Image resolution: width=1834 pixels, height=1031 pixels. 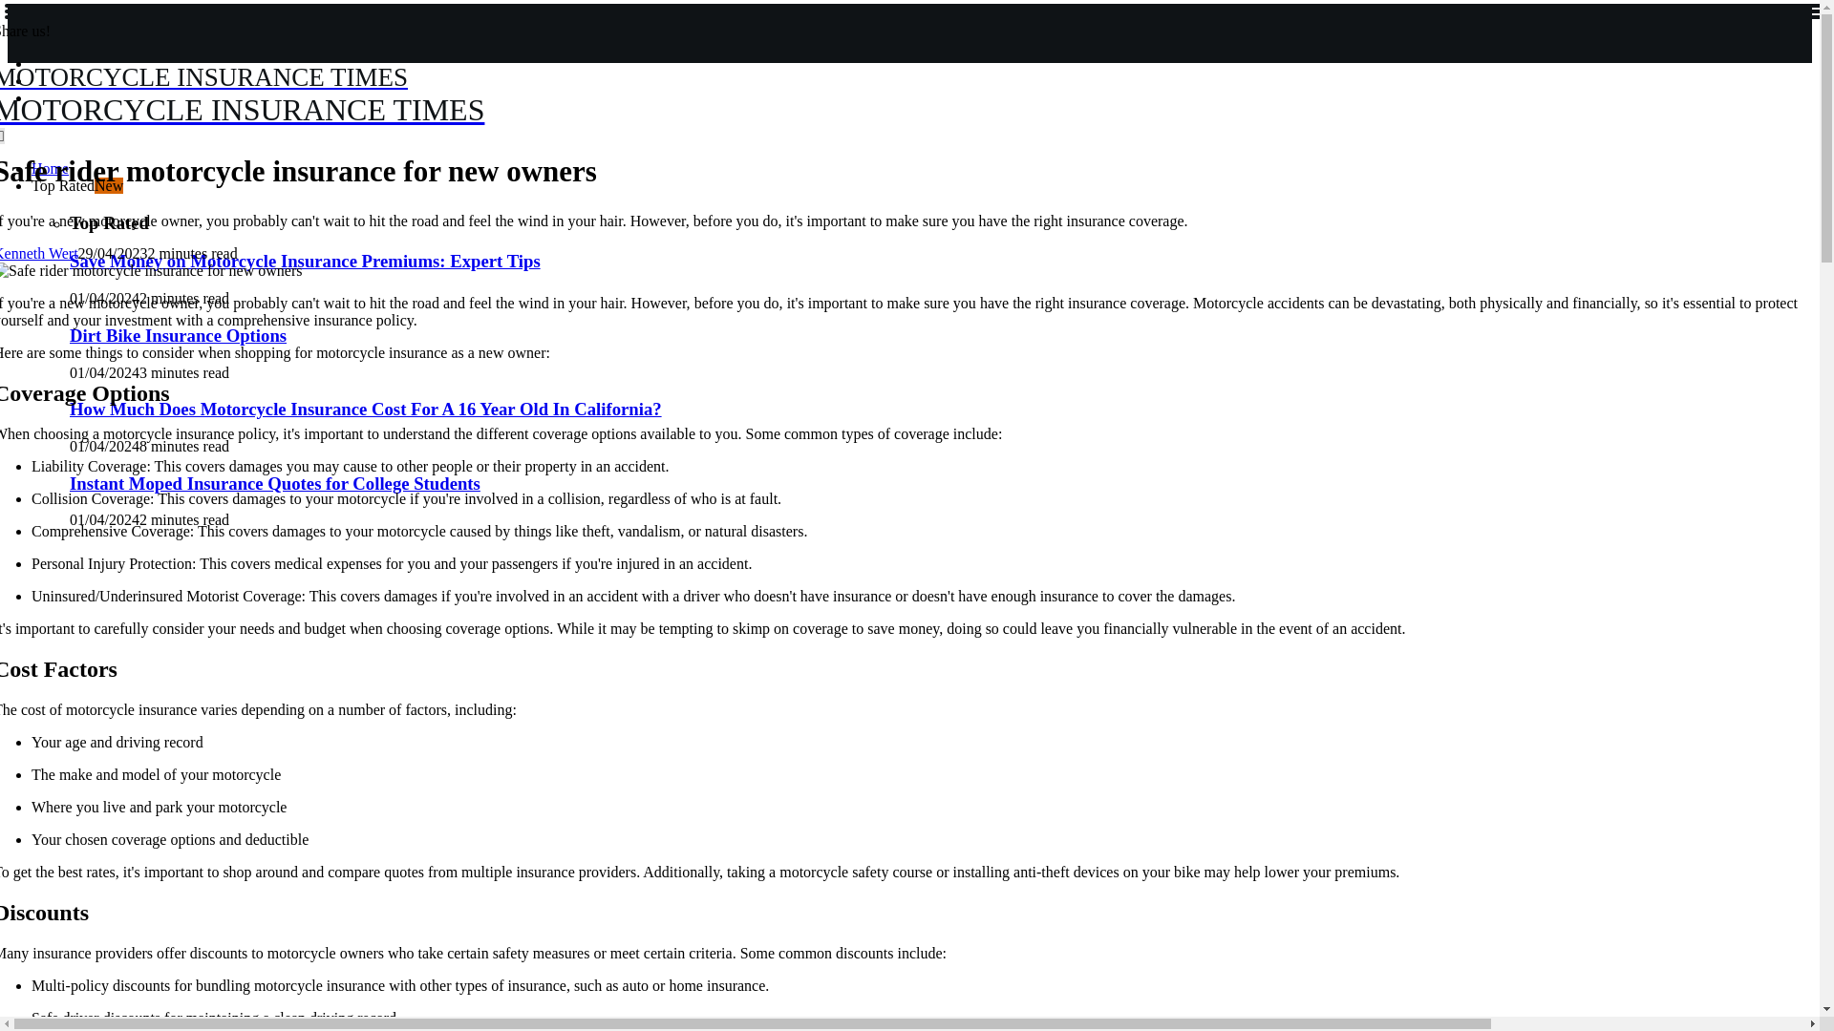 I want to click on Top RatedNew, so click(x=76, y=185).